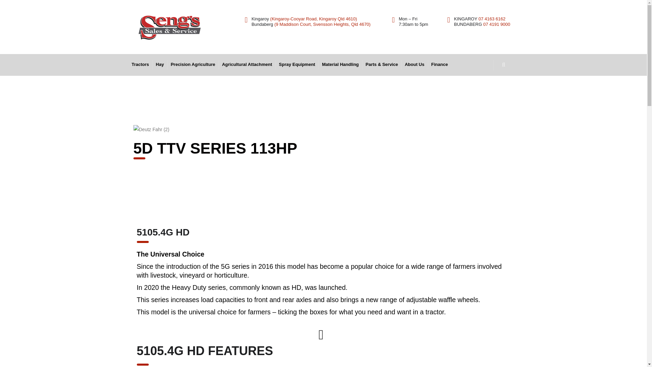  Describe the element at coordinates (496, 24) in the screenshot. I see `07 4191 9000` at that location.